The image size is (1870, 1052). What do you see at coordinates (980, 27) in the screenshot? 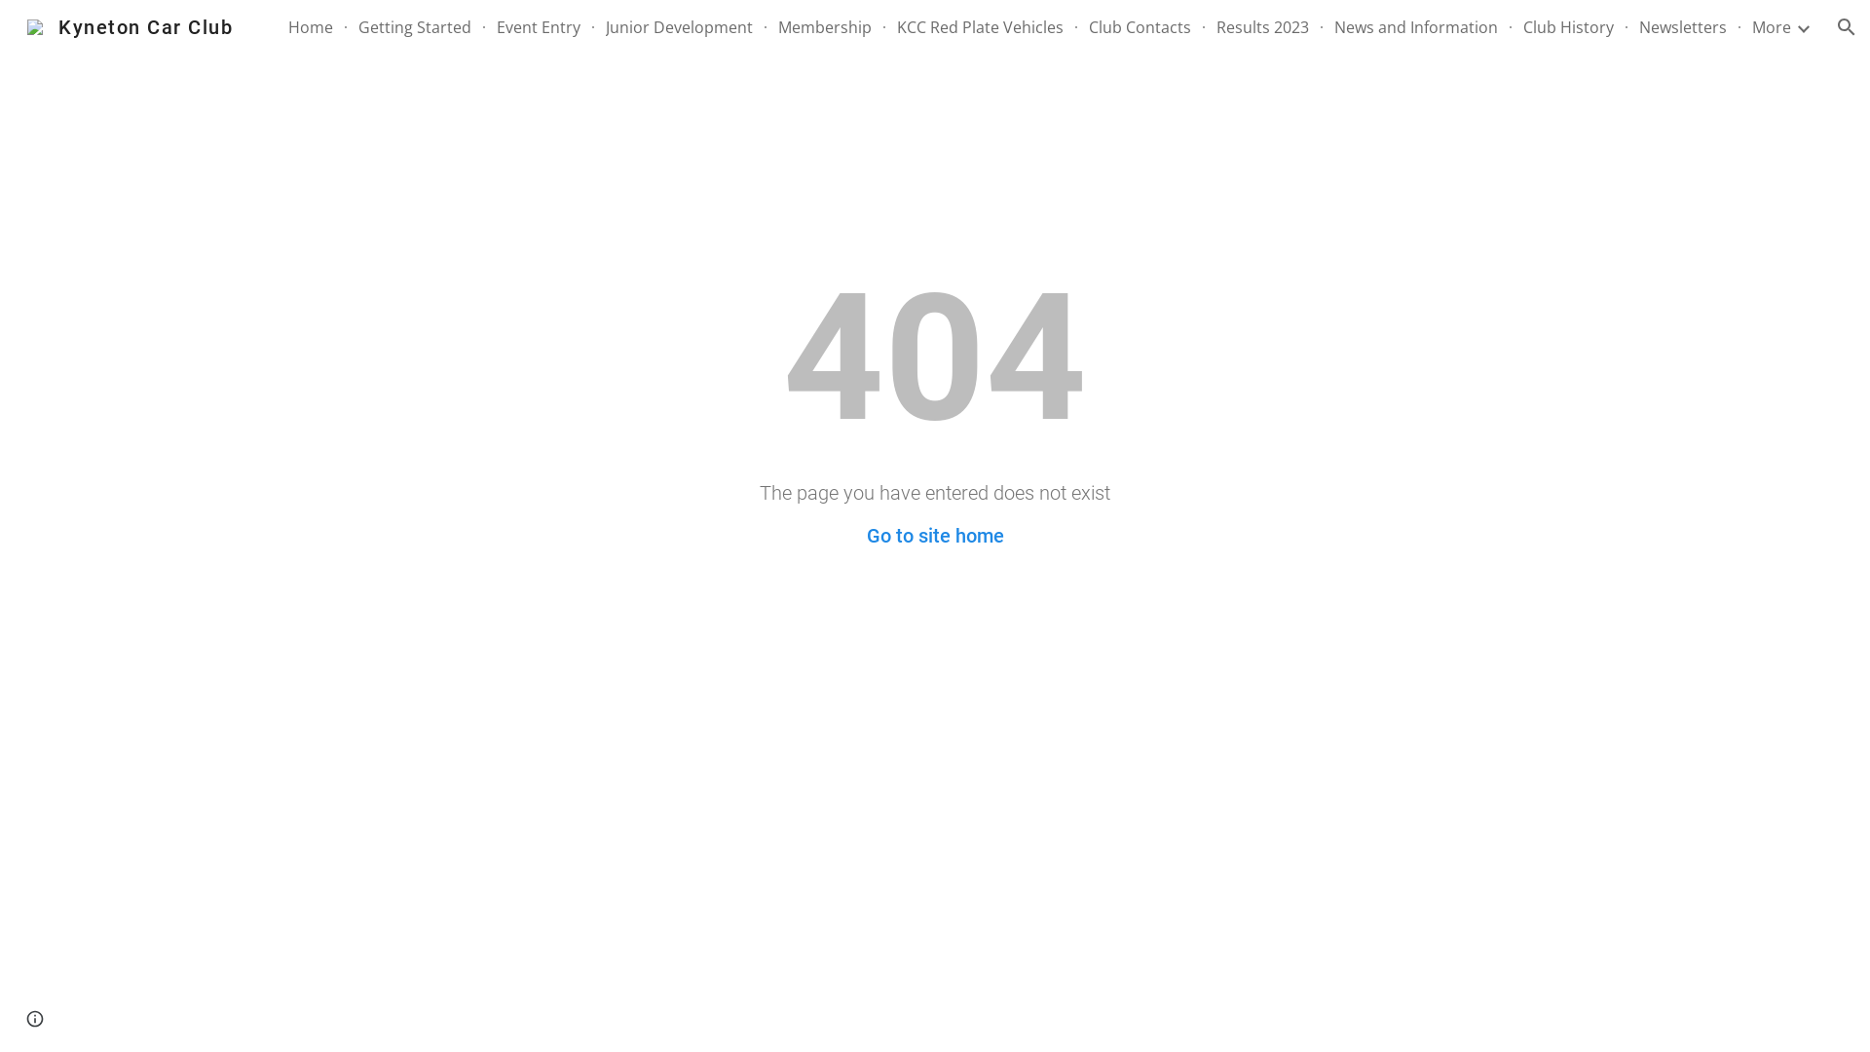
I see `KCC Red Plate Vehicles` at bounding box center [980, 27].